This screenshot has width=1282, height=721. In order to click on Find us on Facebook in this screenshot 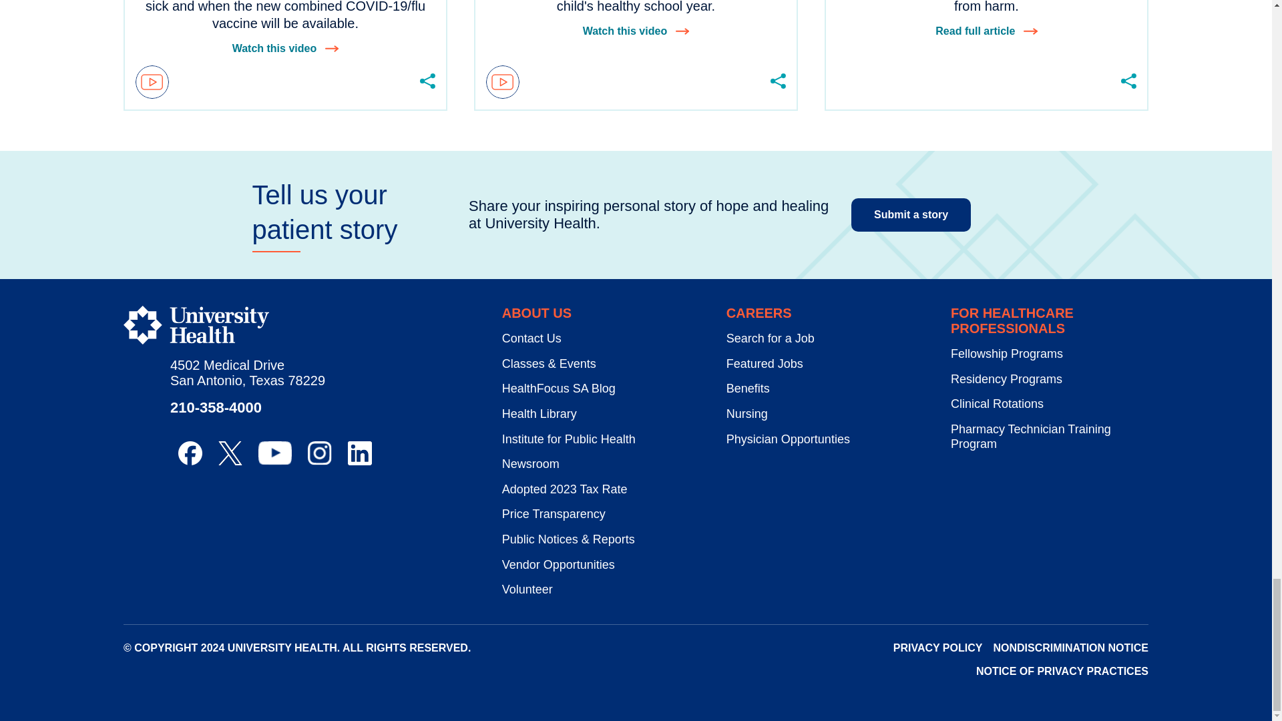, I will do `click(190, 453)`.